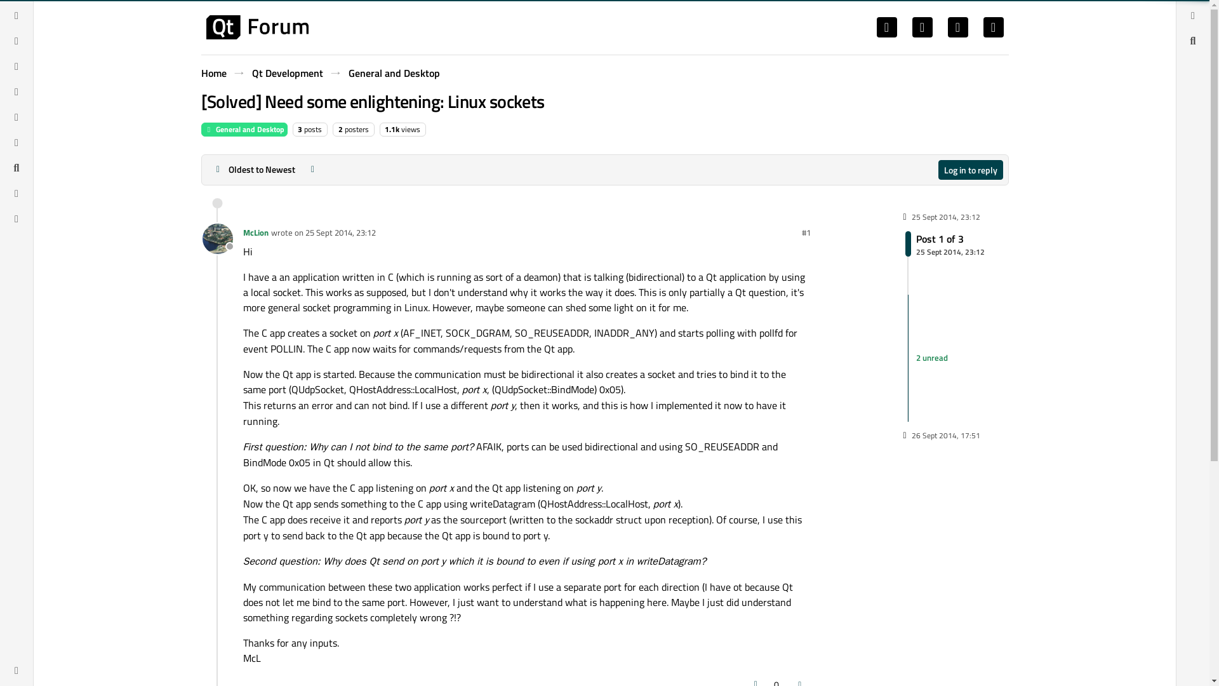 This screenshot has width=1219, height=686. What do you see at coordinates (255, 232) in the screenshot?
I see `Log in to reply` at bounding box center [255, 232].